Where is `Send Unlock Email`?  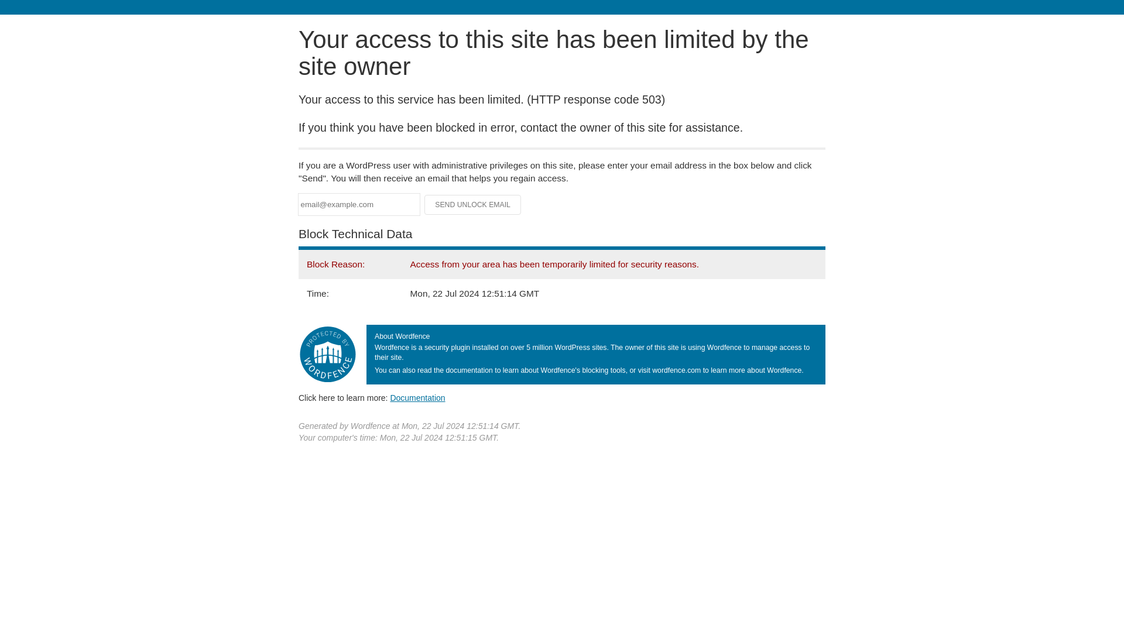
Send Unlock Email is located at coordinates (473, 205).